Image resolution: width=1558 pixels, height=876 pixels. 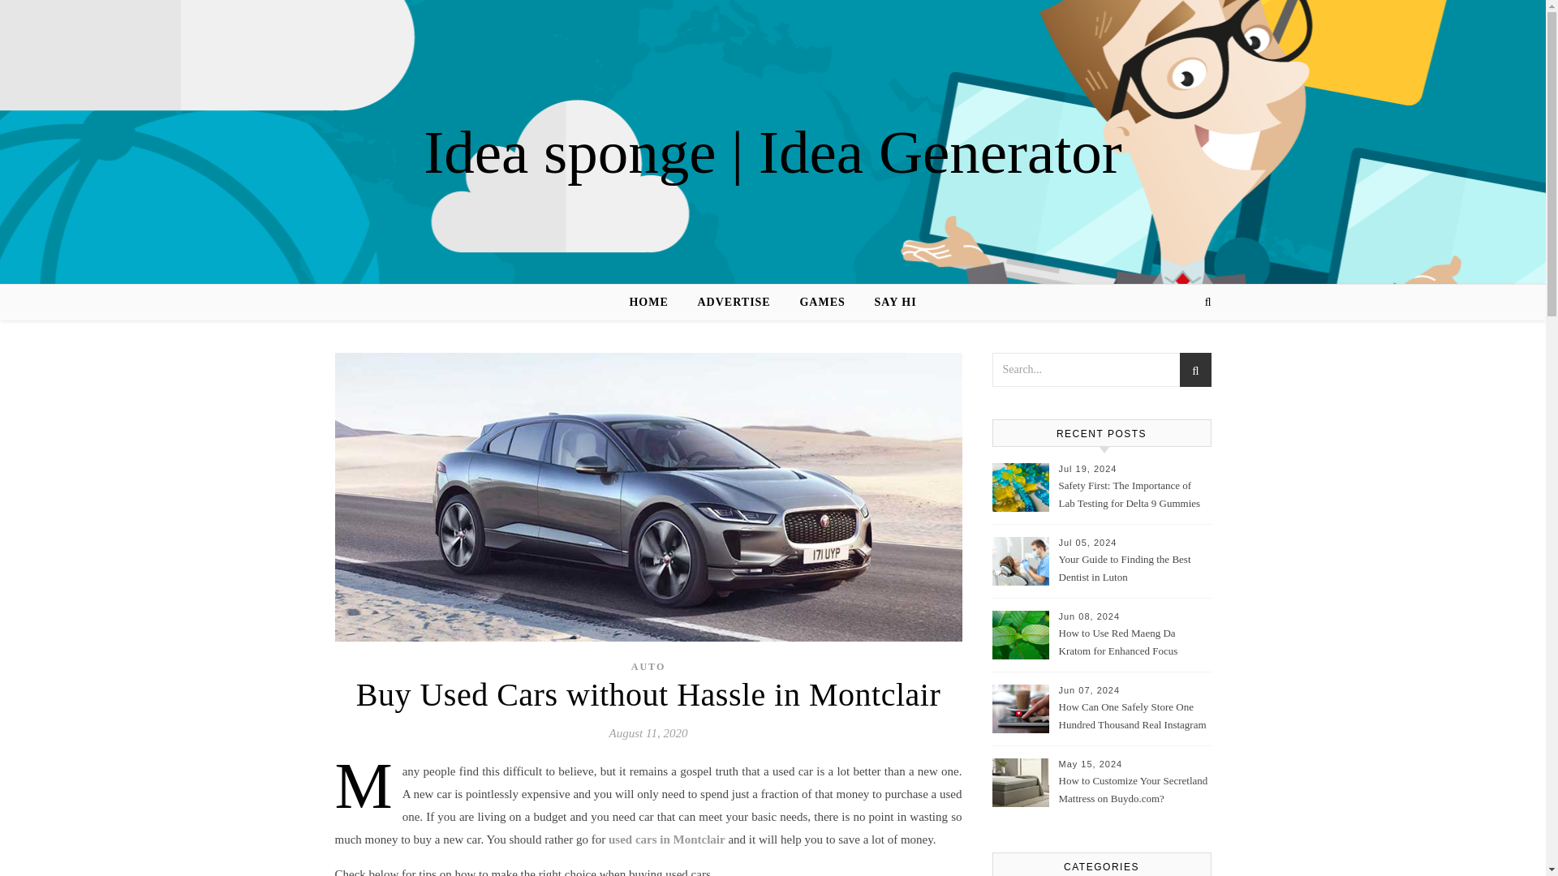 What do you see at coordinates (648, 667) in the screenshot?
I see `AUTO` at bounding box center [648, 667].